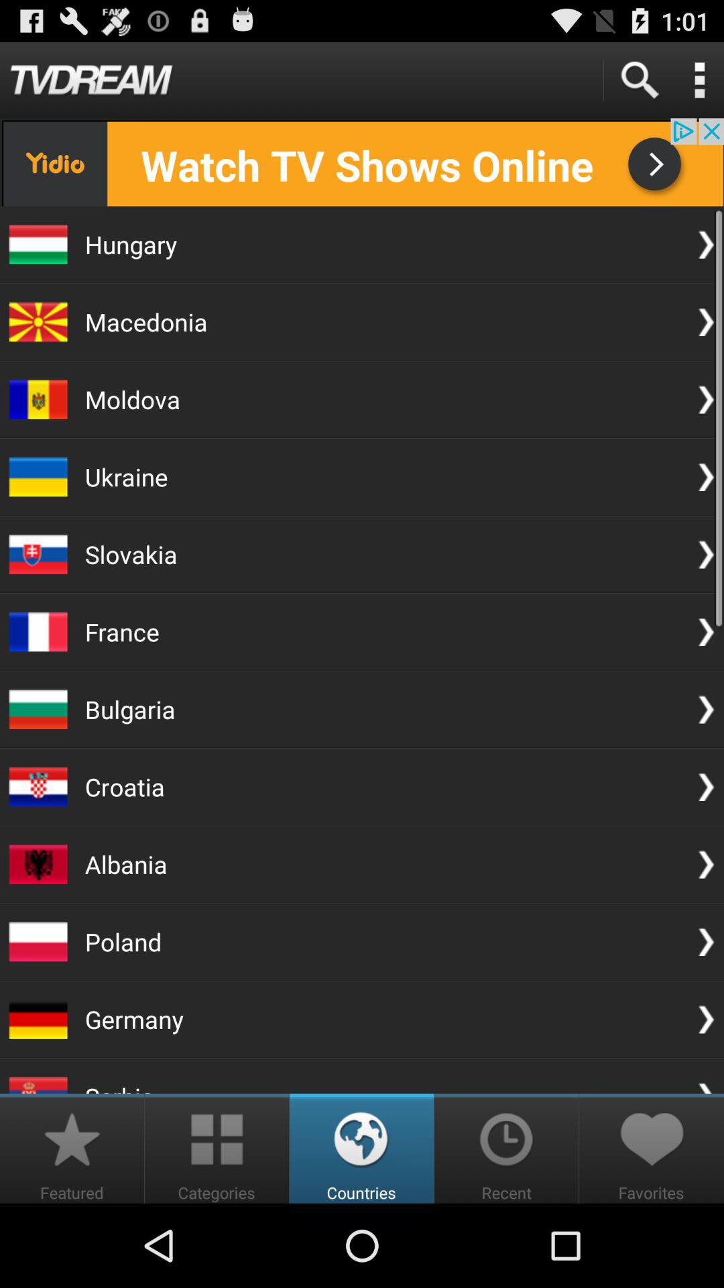 The width and height of the screenshot is (724, 1288). I want to click on select the arrow icon beside the bulgaria, so click(705, 710).